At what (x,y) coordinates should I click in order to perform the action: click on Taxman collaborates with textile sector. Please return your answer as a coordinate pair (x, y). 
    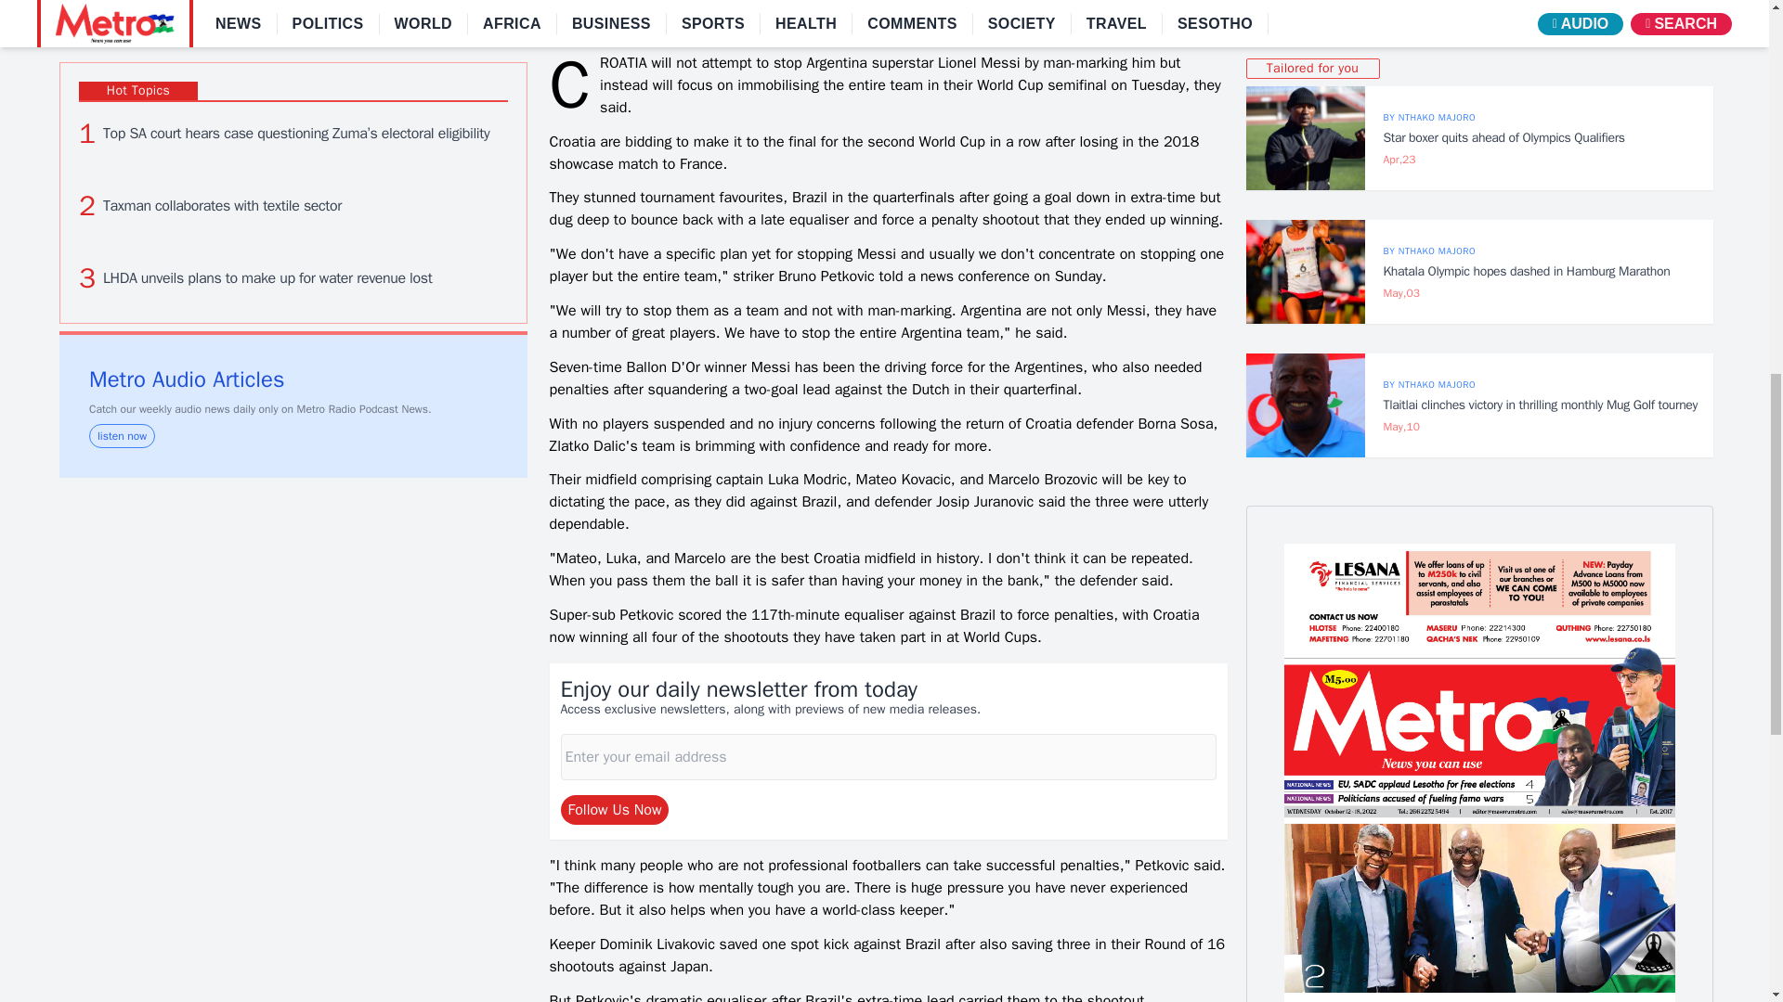
    Looking at the image, I should click on (293, 206).